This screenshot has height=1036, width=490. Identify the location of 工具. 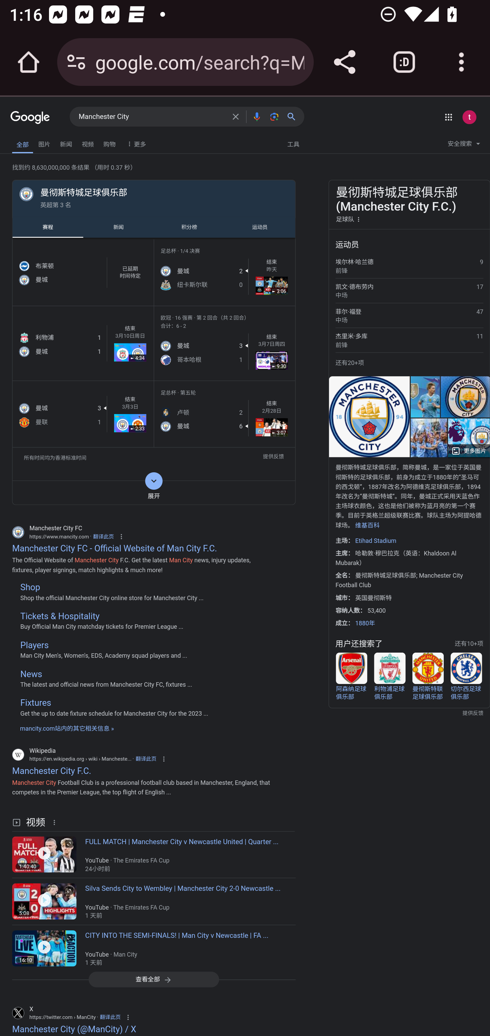
(293, 143).